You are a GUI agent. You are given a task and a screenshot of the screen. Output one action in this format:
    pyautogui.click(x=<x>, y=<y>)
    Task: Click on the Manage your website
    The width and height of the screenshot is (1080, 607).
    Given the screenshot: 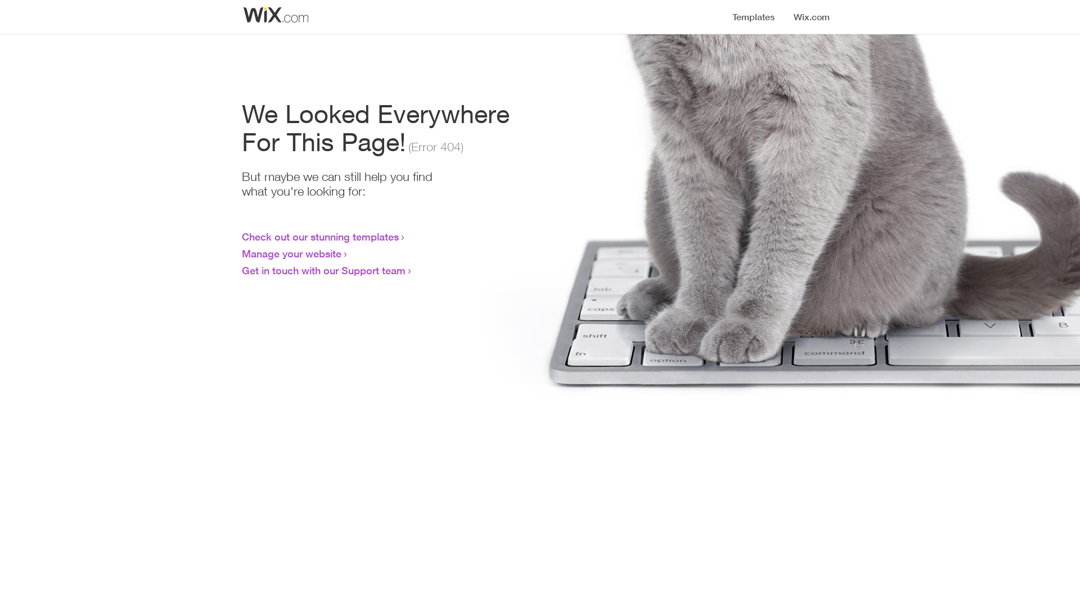 What is the action you would take?
    pyautogui.click(x=291, y=253)
    